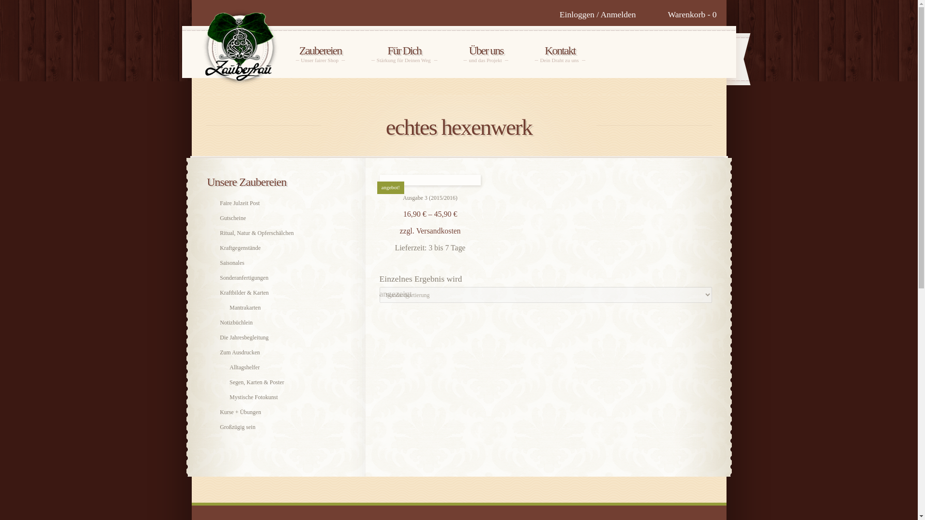 This screenshot has width=925, height=520. What do you see at coordinates (278, 337) in the screenshot?
I see `Sonderanfertigungen` at bounding box center [278, 337].